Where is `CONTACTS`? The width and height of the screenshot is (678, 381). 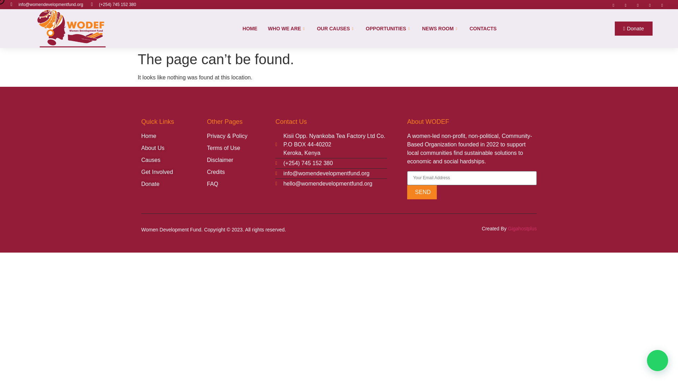 CONTACTS is located at coordinates (483, 28).